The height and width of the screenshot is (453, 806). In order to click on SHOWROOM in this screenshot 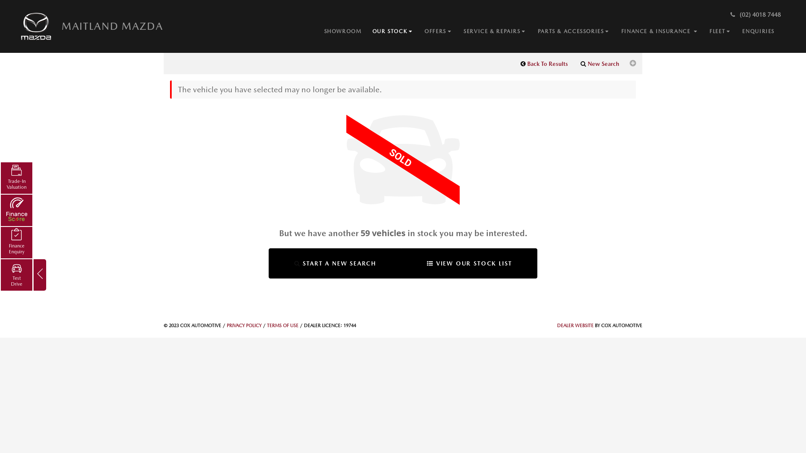, I will do `click(348, 32)`.